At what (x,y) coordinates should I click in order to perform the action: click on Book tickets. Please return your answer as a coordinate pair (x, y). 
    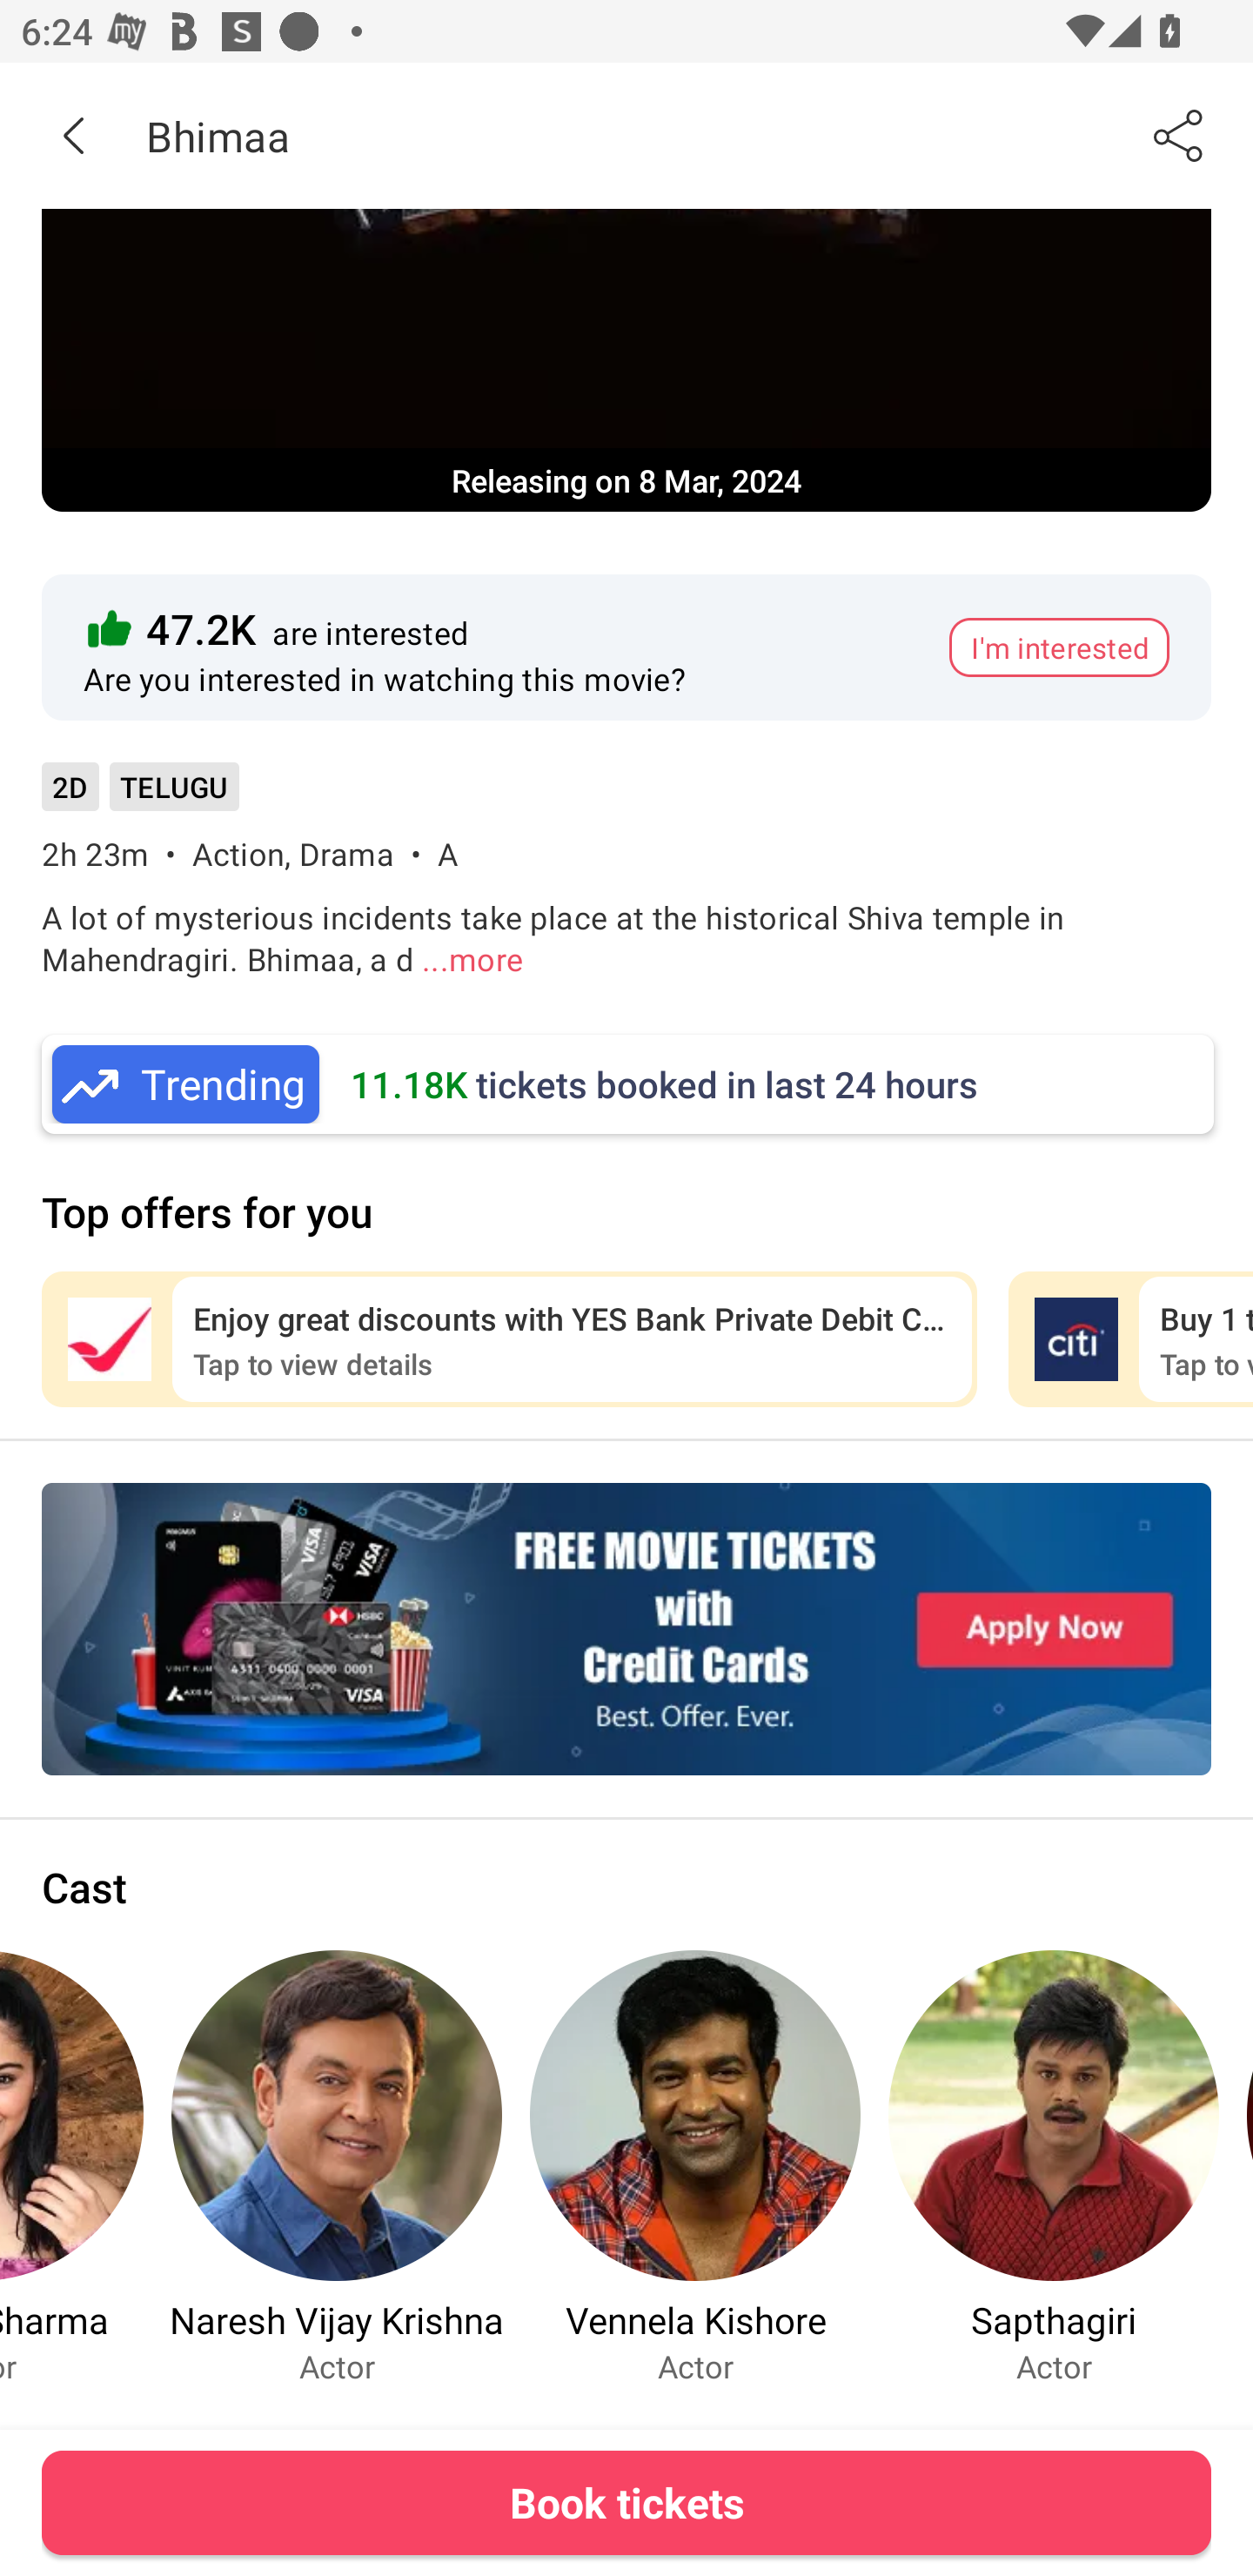
    Looking at the image, I should click on (626, 2502).